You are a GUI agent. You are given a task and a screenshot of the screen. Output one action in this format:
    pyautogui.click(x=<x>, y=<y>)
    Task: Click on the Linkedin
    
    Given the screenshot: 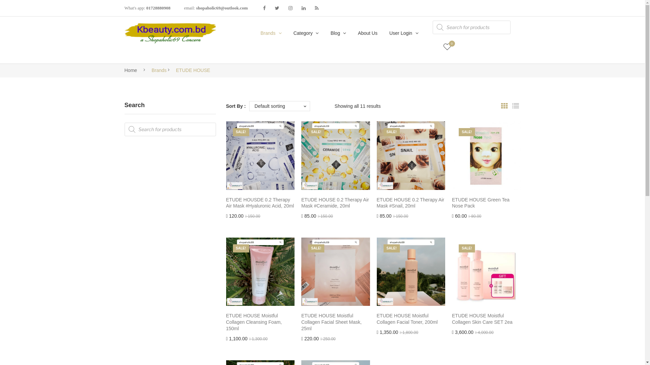 What is the action you would take?
    pyautogui.click(x=304, y=8)
    